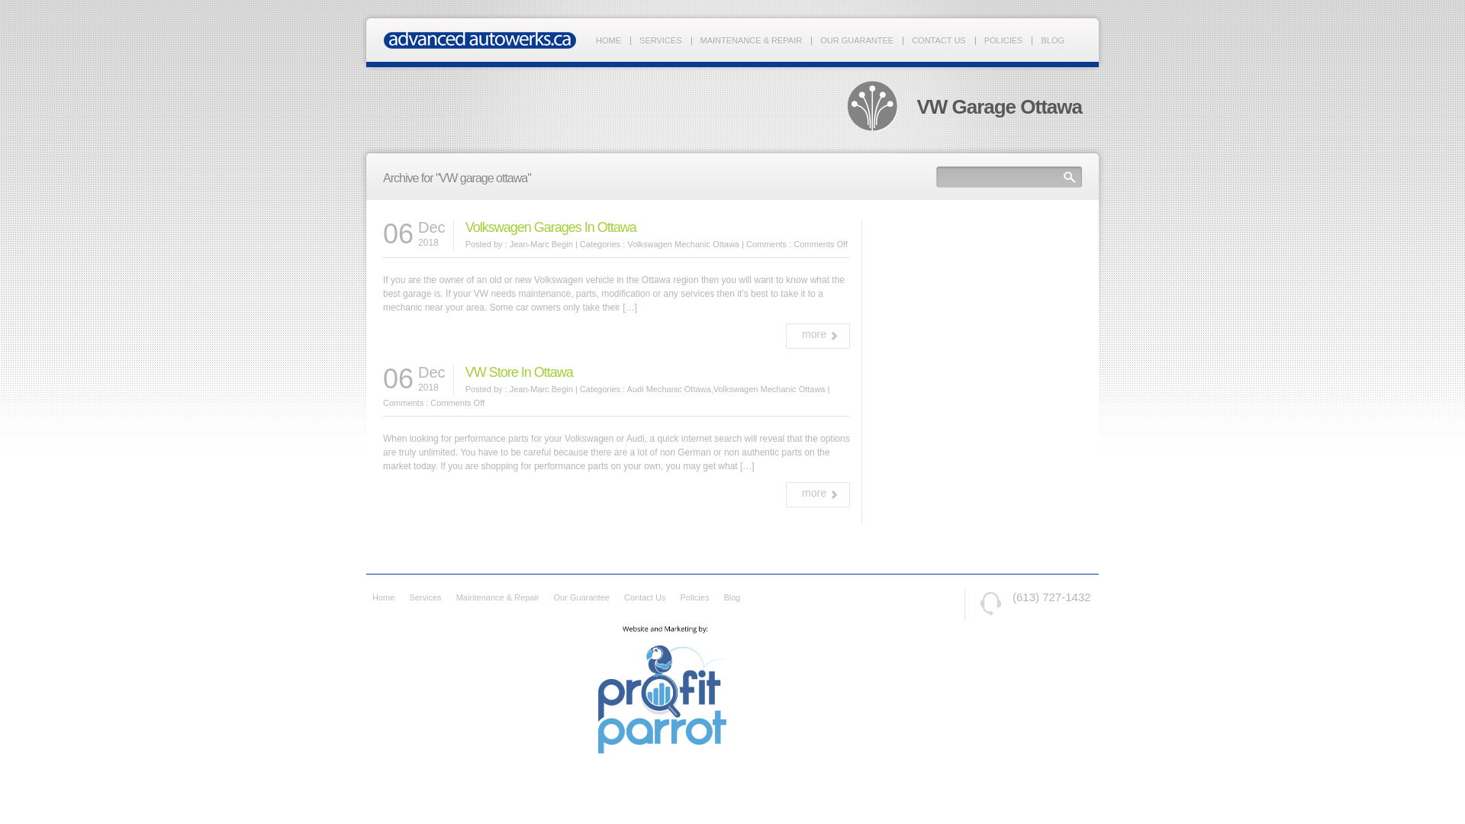  Describe the element at coordinates (659, 40) in the screenshot. I see `SERVICES` at that location.